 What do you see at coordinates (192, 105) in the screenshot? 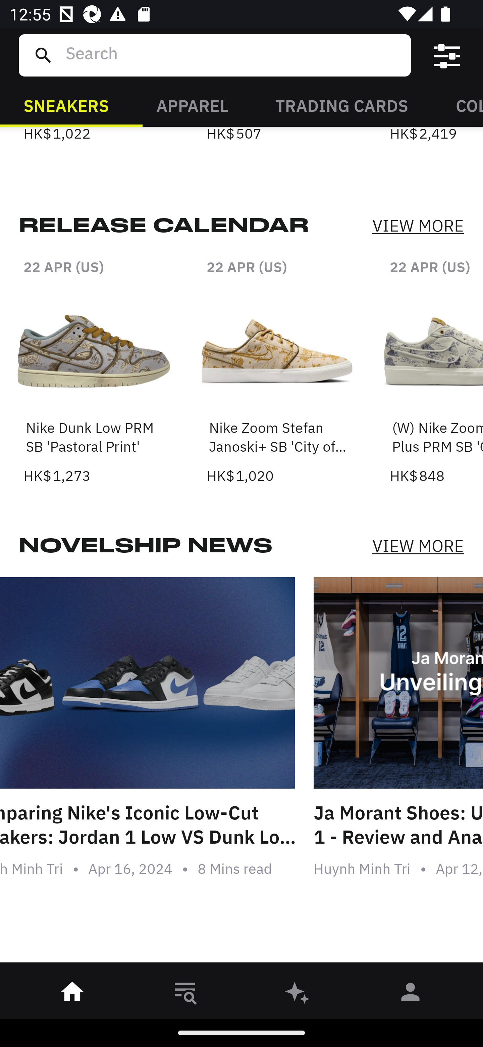
I see `APPAREL` at bounding box center [192, 105].